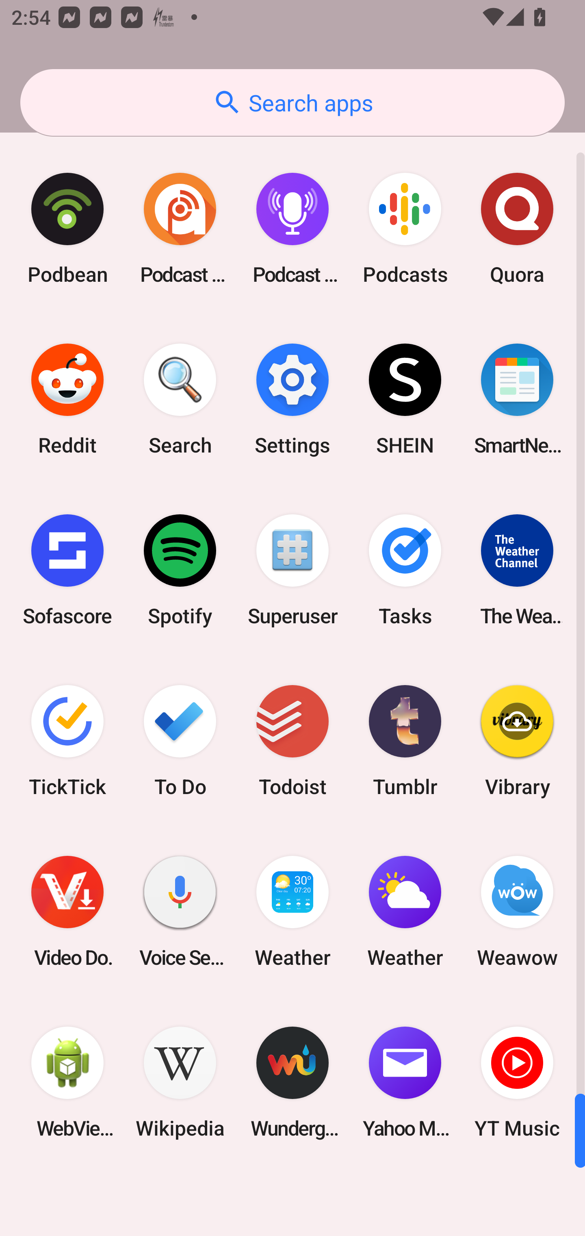  What do you see at coordinates (180, 1082) in the screenshot?
I see `Wikipedia` at bounding box center [180, 1082].